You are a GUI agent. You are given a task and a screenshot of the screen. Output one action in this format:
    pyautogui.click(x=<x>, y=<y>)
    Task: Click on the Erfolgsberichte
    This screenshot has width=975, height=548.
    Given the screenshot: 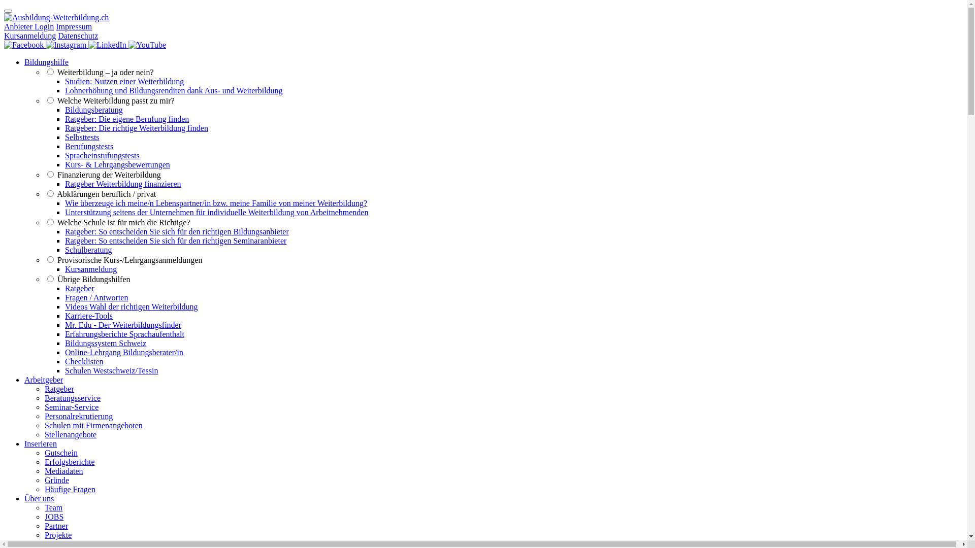 What is the action you would take?
    pyautogui.click(x=70, y=462)
    